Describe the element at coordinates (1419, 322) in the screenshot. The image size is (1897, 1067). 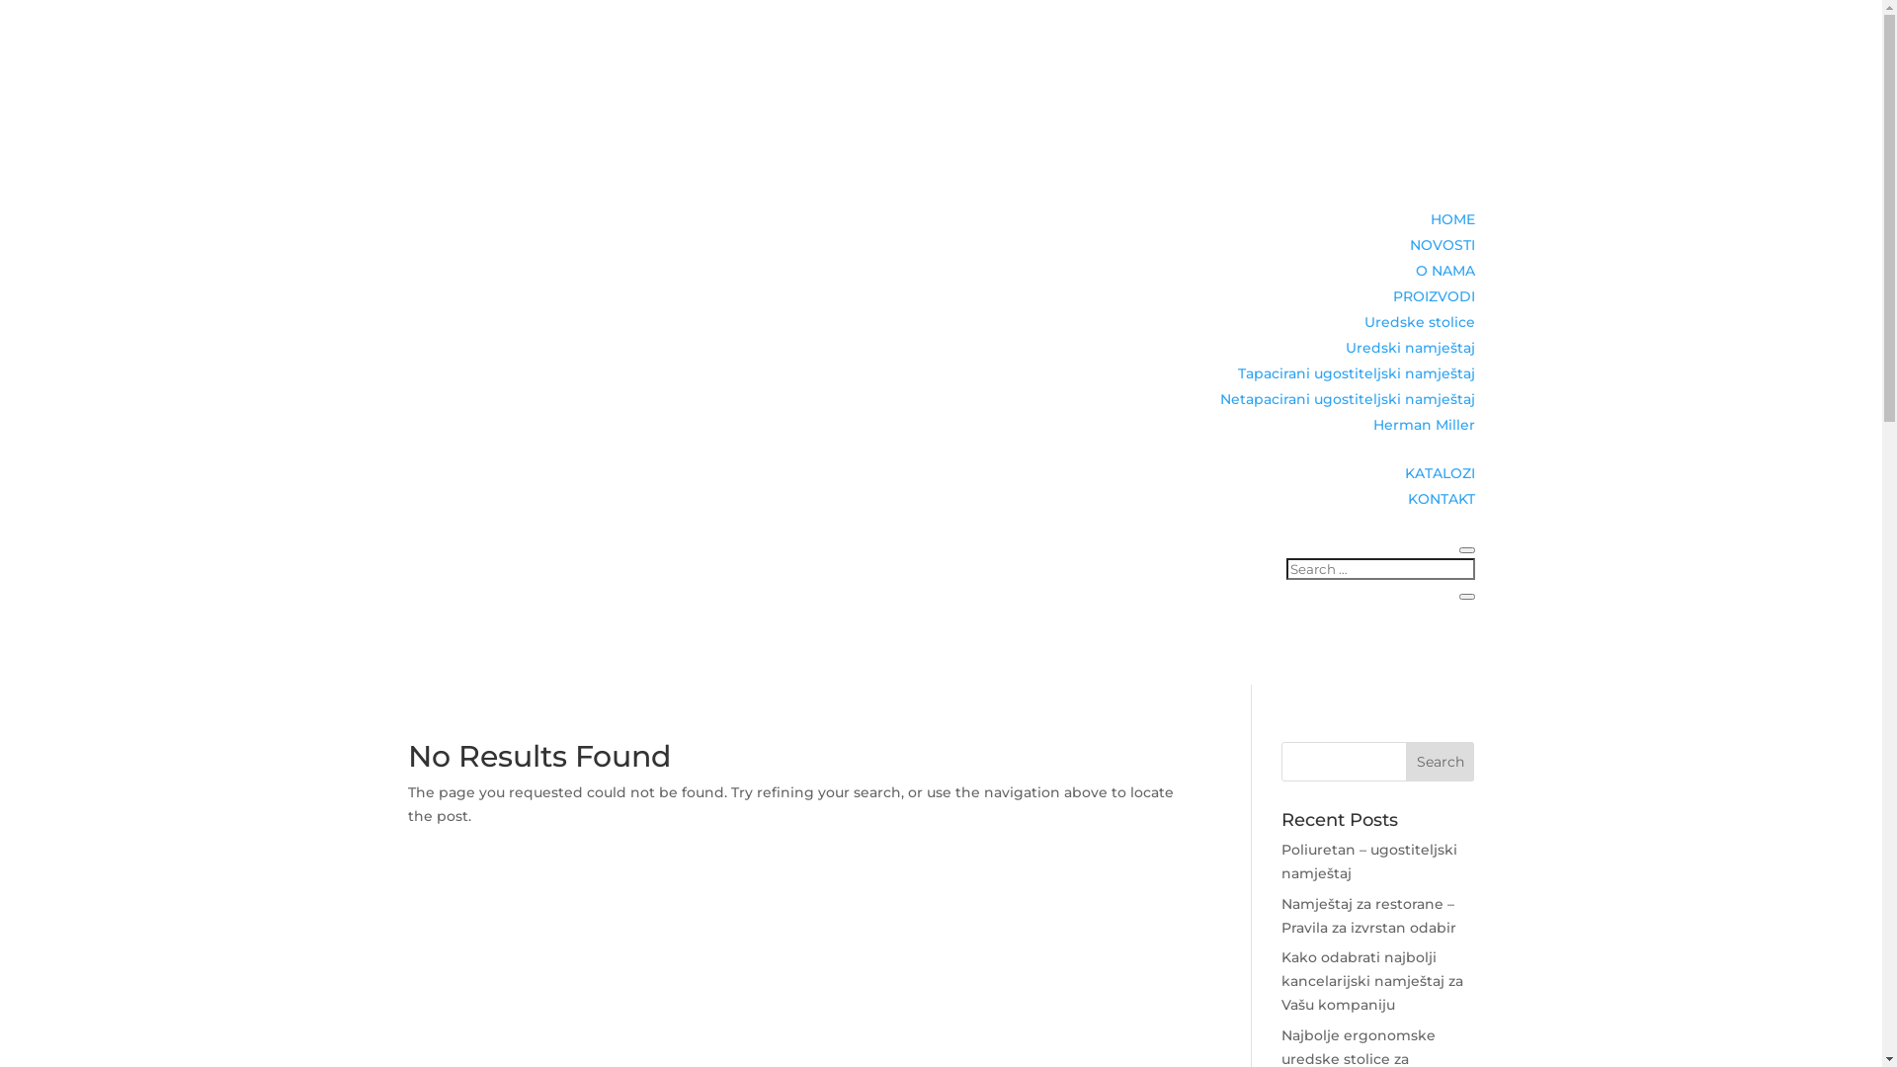
I see `Uredske stolice` at that location.